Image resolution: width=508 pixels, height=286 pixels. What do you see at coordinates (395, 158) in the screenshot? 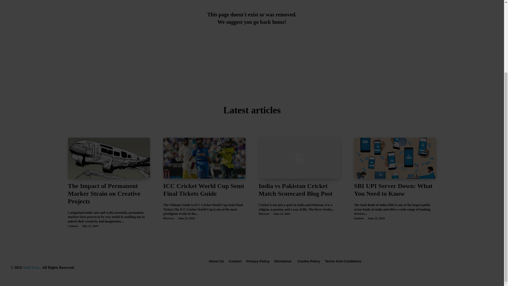
I see `SBI UPI Server Down: What You Need to Know` at bounding box center [395, 158].